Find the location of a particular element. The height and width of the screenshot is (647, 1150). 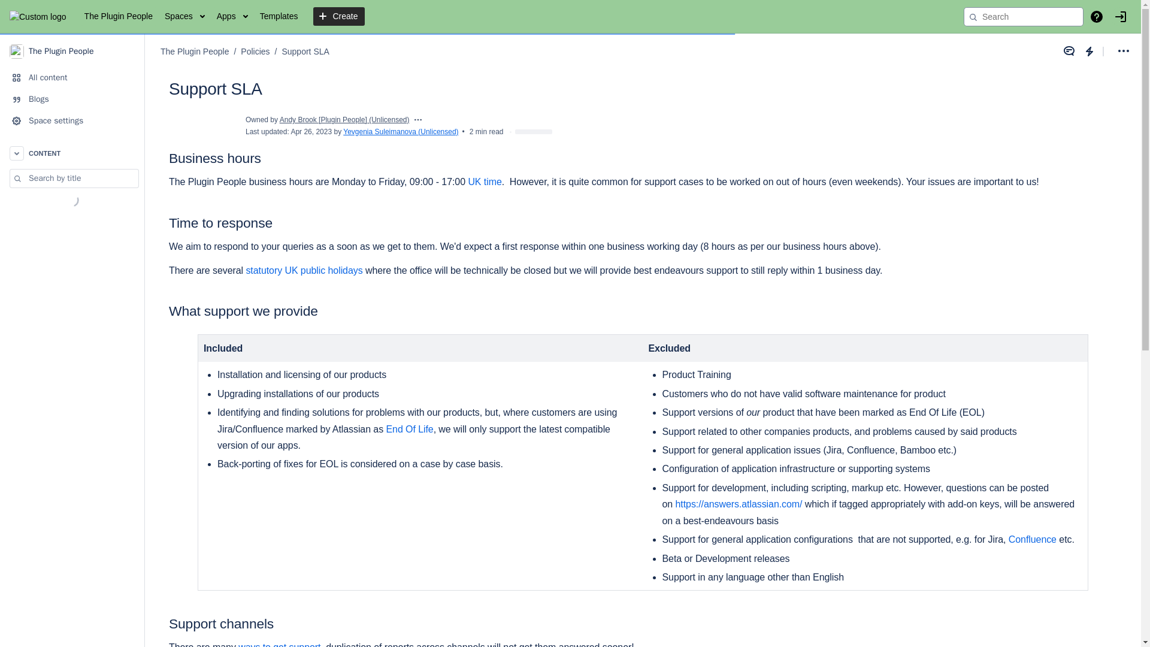

Support SLA is located at coordinates (305, 52).